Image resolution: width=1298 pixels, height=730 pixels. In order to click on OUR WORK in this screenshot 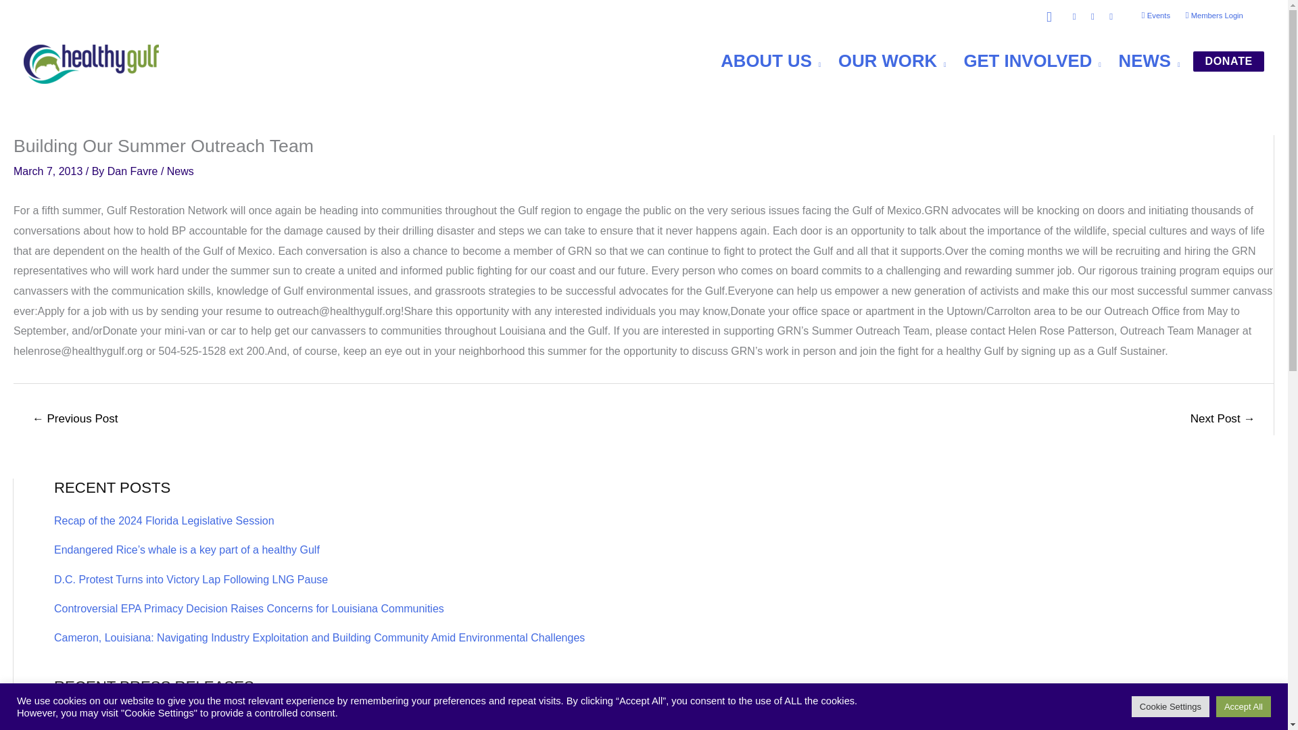, I will do `click(883, 61)`.